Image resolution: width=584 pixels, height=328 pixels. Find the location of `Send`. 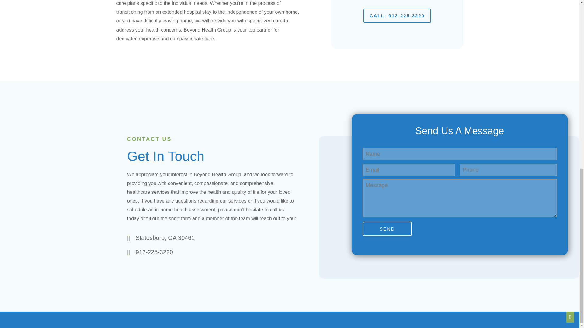

Send is located at coordinates (388, 229).